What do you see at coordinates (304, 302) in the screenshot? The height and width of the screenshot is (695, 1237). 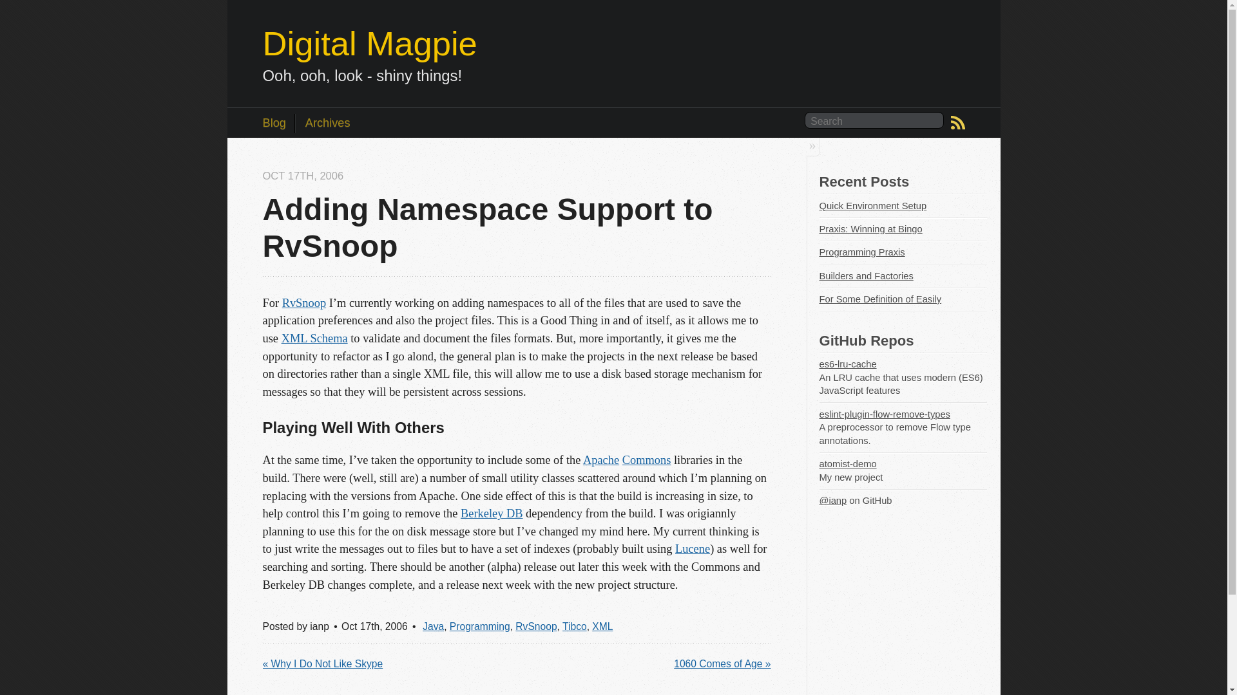 I see `RvSnoop` at bounding box center [304, 302].